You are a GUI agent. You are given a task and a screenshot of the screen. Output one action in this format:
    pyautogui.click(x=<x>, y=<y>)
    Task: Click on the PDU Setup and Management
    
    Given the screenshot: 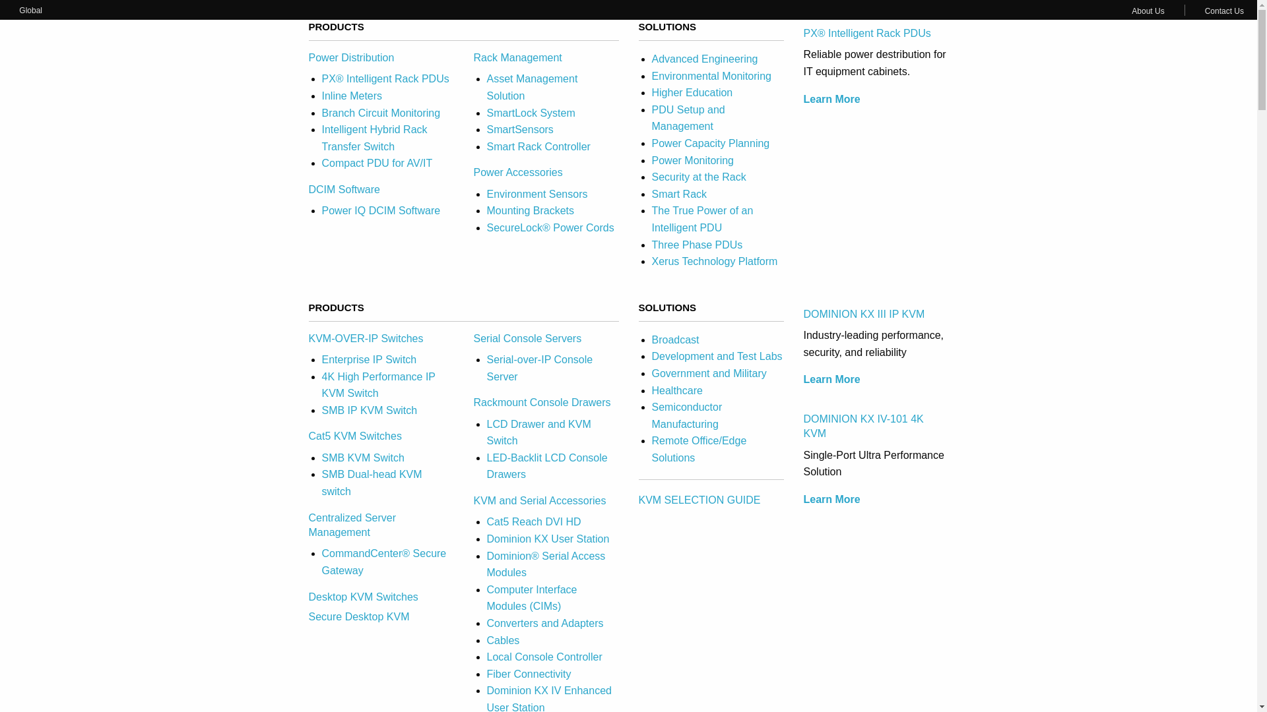 What is the action you would take?
    pyautogui.click(x=688, y=117)
    